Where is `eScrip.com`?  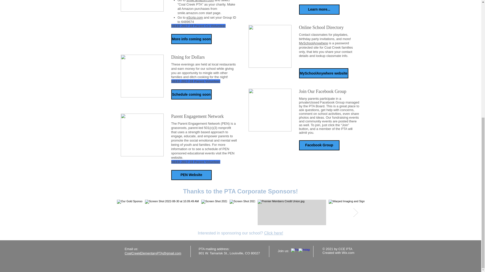 eScrip.com is located at coordinates (195, 17).